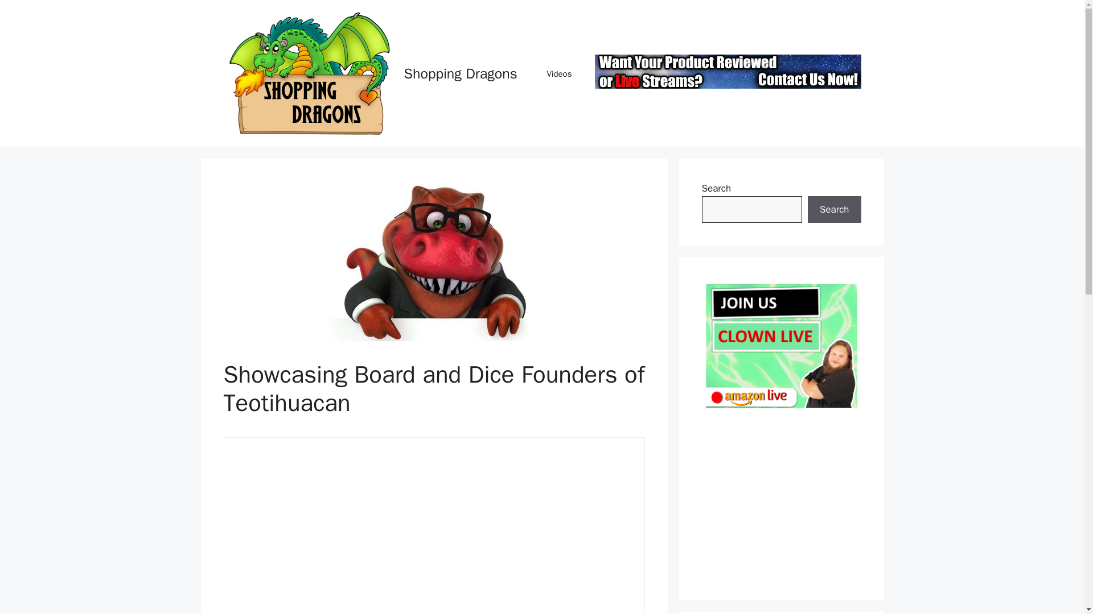 The width and height of the screenshot is (1093, 614). Describe the element at coordinates (834, 209) in the screenshot. I see `Search` at that location.